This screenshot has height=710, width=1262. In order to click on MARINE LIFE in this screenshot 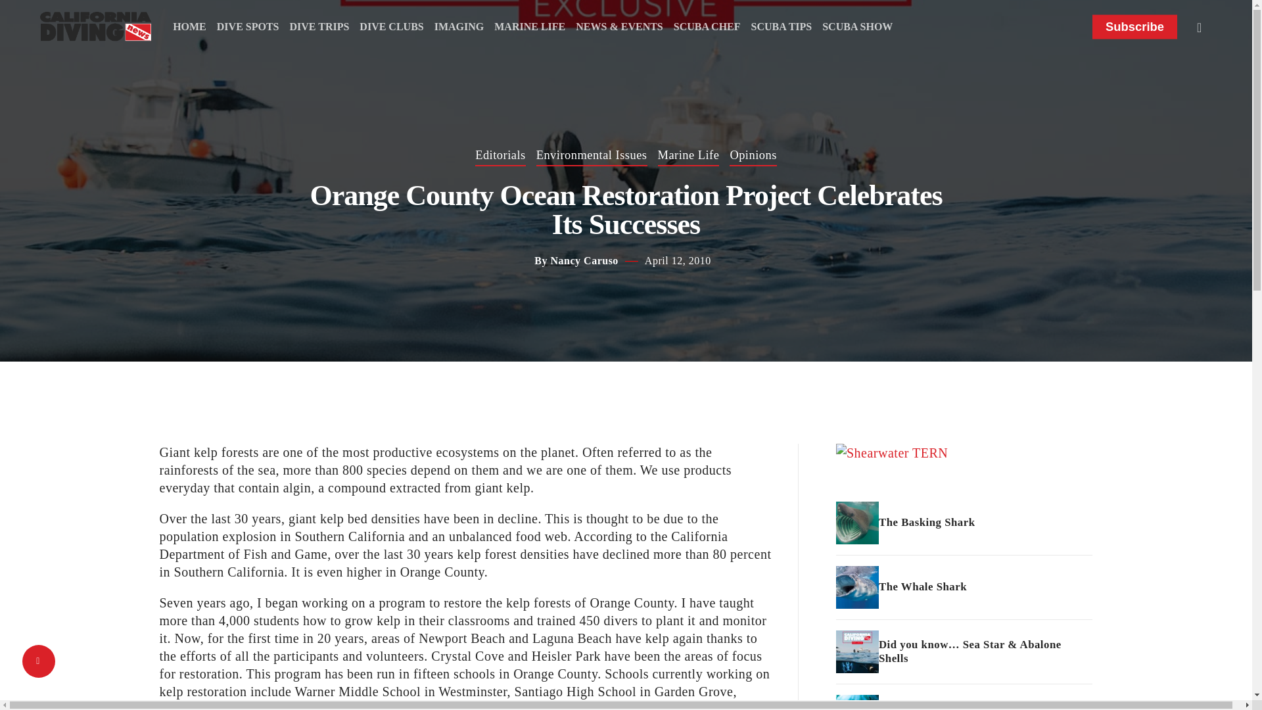, I will do `click(530, 26)`.